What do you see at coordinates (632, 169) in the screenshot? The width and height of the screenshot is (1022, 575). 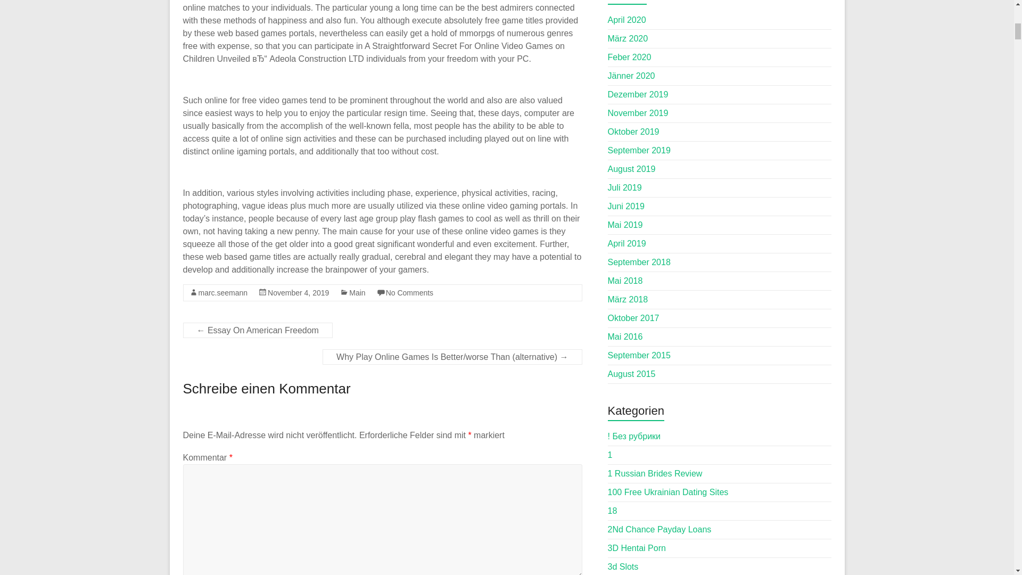 I see `August 2019` at bounding box center [632, 169].